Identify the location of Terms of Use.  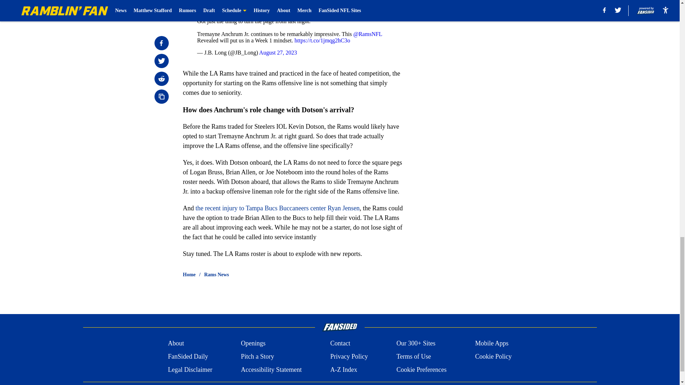
(413, 356).